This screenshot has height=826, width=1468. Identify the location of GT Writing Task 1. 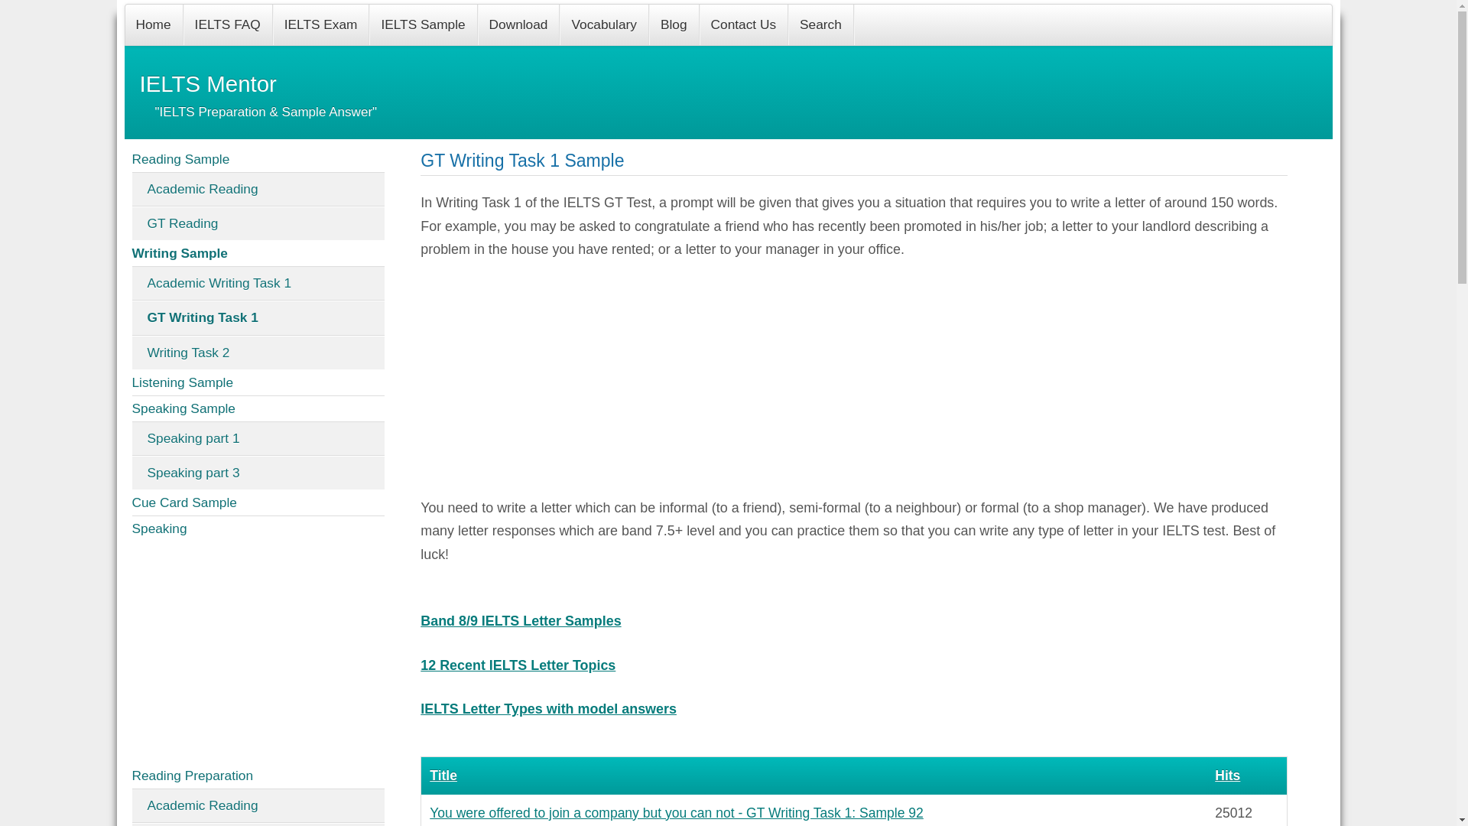
(258, 318).